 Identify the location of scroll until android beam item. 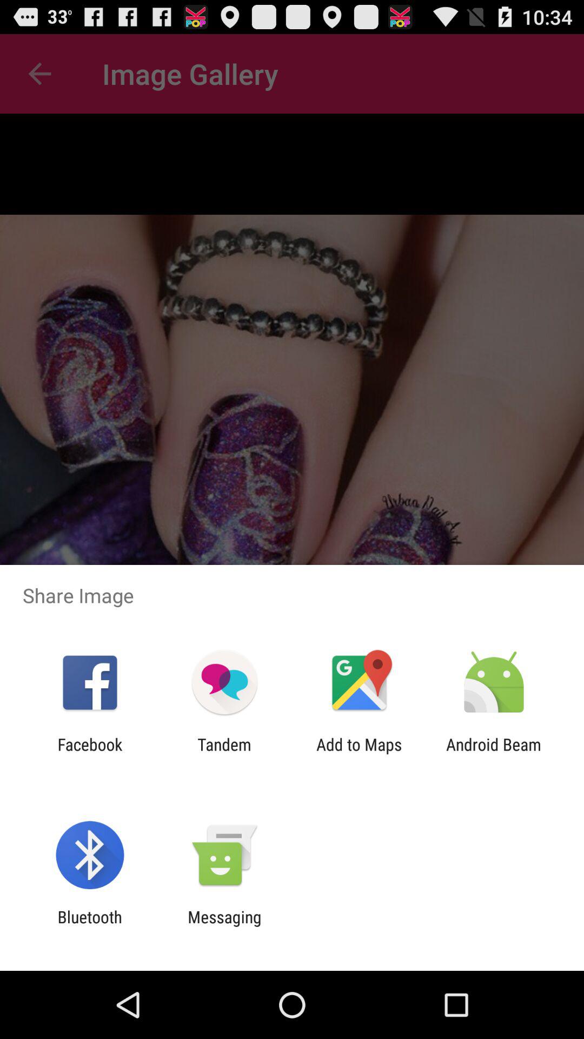
(494, 754).